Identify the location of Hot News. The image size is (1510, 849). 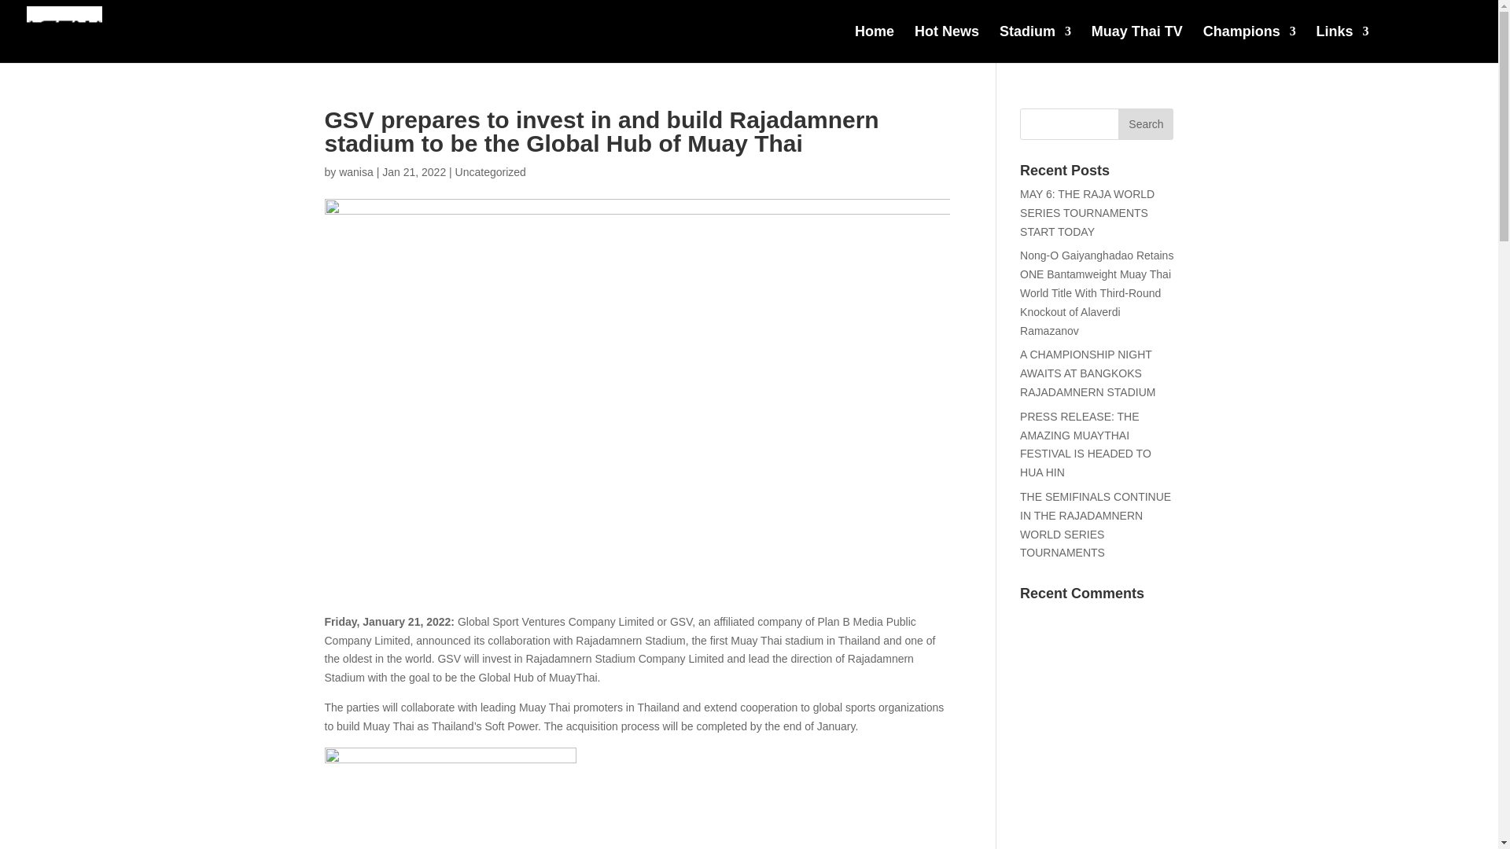
(947, 44).